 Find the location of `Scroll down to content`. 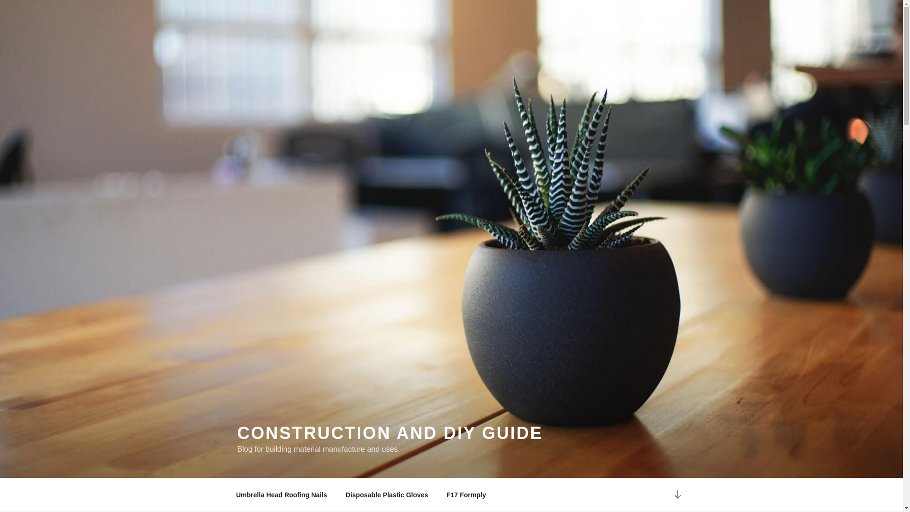

Scroll down to content is located at coordinates (677, 495).